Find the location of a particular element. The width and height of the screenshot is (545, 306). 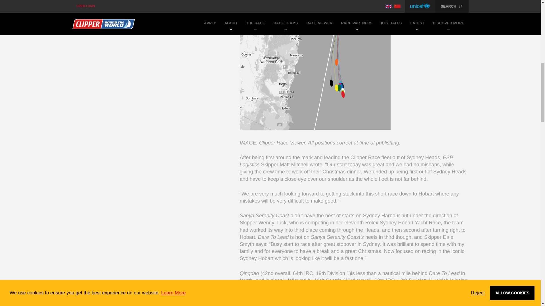

Share on Twitter is located at coordinates (87, 5).